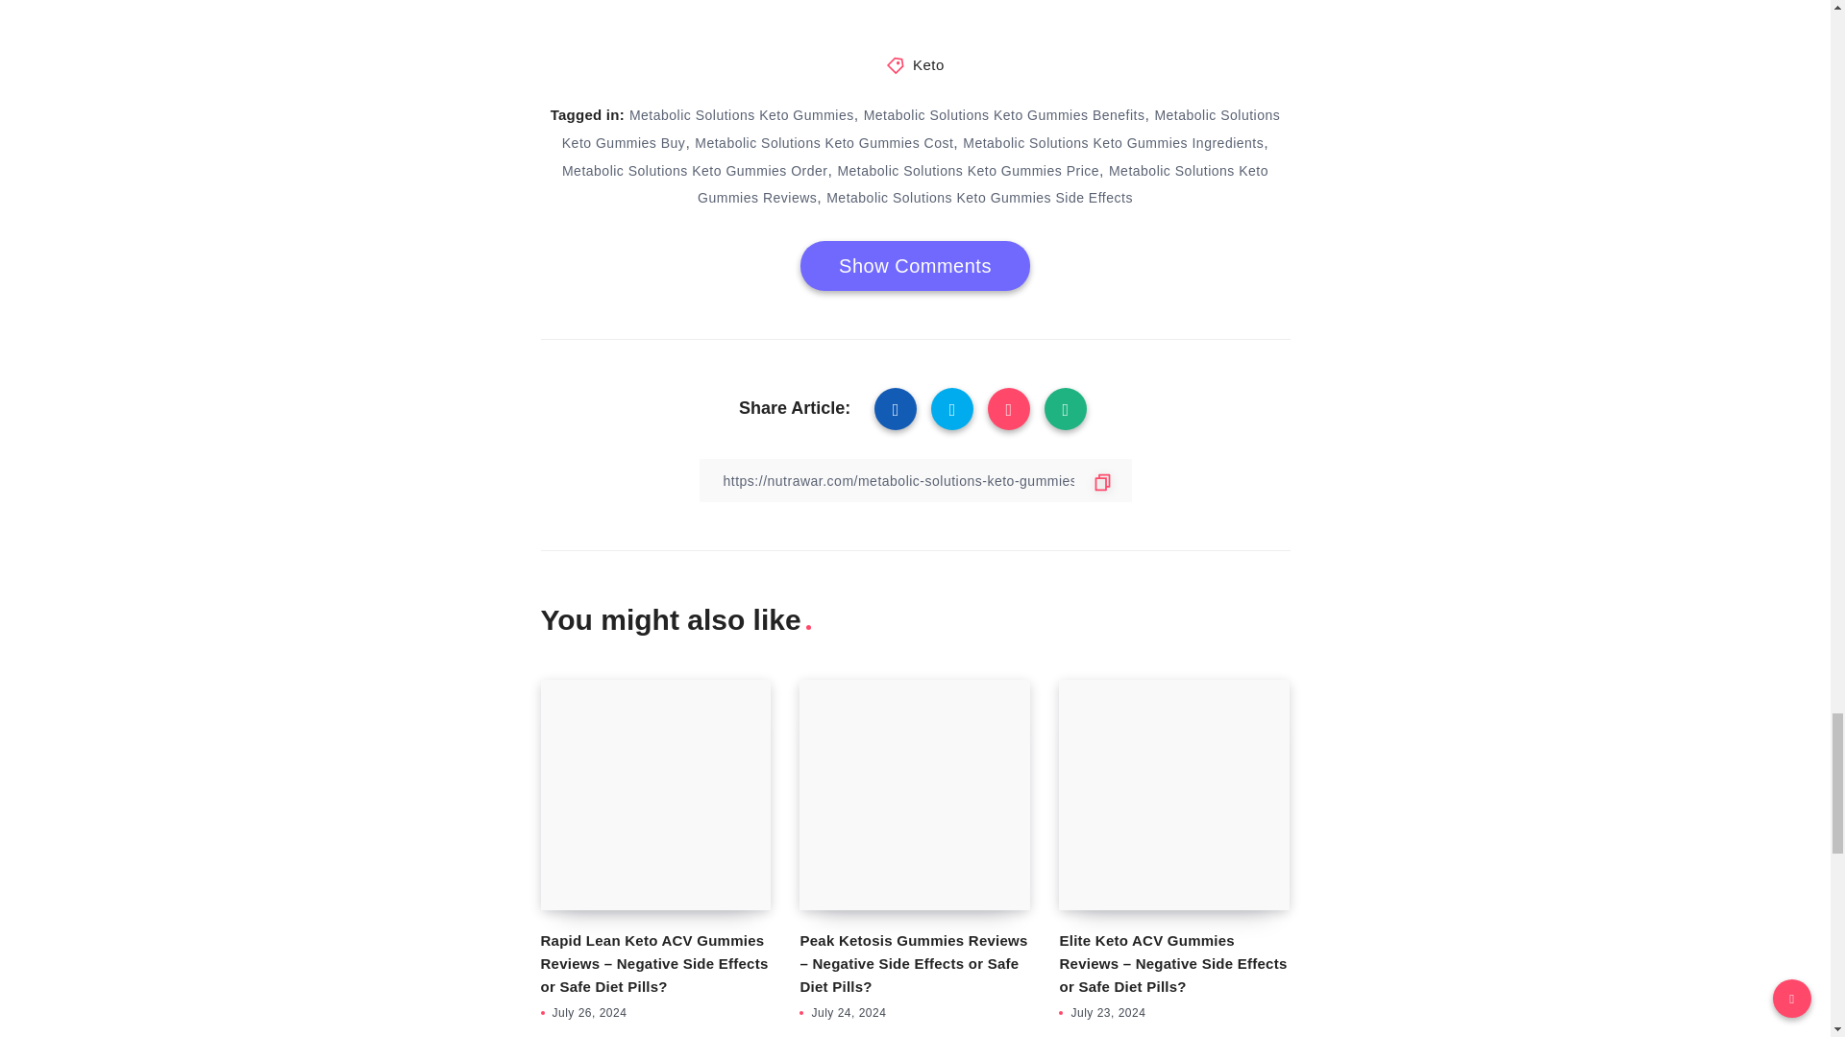 The width and height of the screenshot is (1845, 1037). What do you see at coordinates (1004, 115) in the screenshot?
I see `Metabolic Solutions Keto Gummies Benefits` at bounding box center [1004, 115].